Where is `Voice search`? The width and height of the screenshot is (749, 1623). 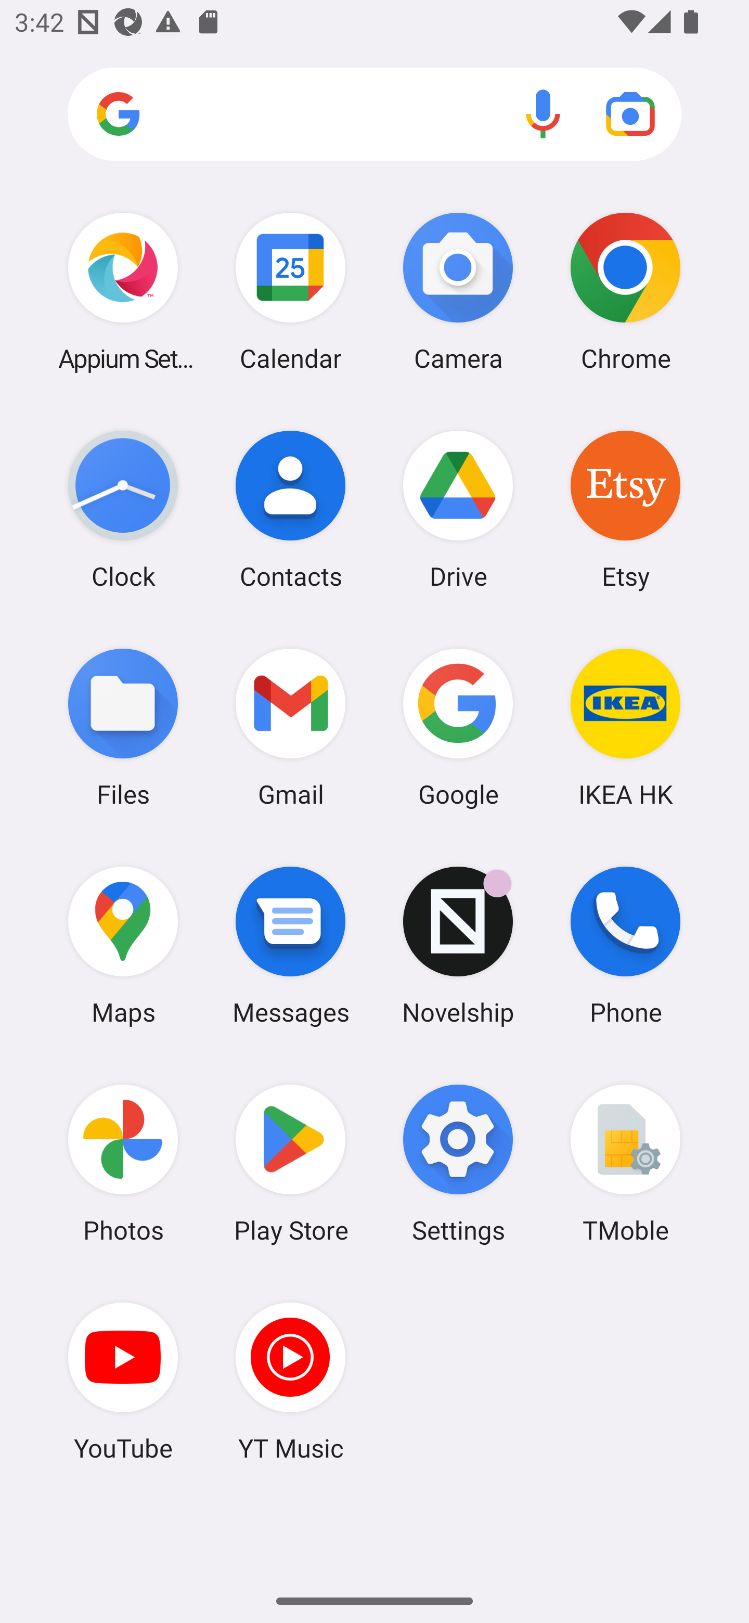 Voice search is located at coordinates (543, 113).